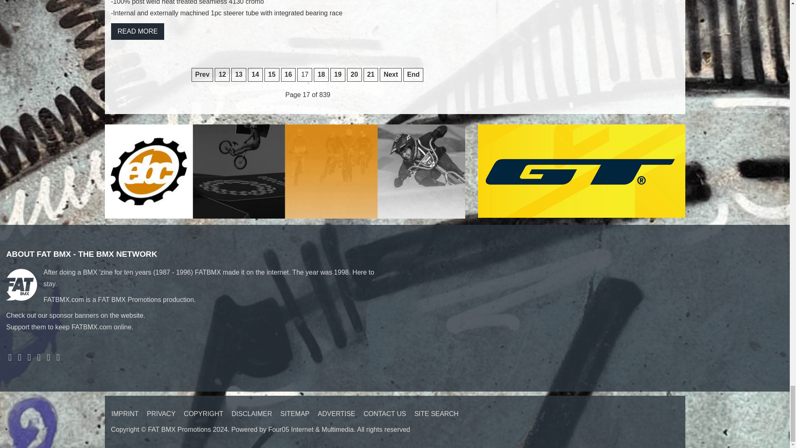 The height and width of the screenshot is (448, 796). Describe the element at coordinates (284, 171) in the screenshot. I see `EBC860` at that location.